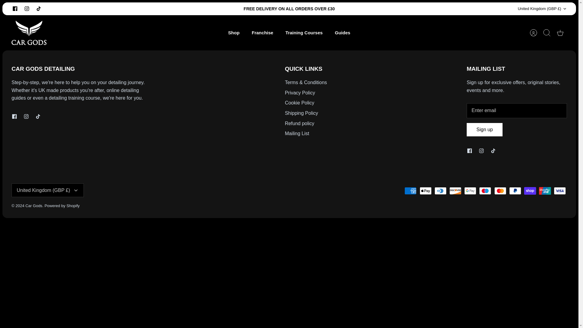  Describe the element at coordinates (470, 191) in the screenshot. I see `Google Pay` at that location.